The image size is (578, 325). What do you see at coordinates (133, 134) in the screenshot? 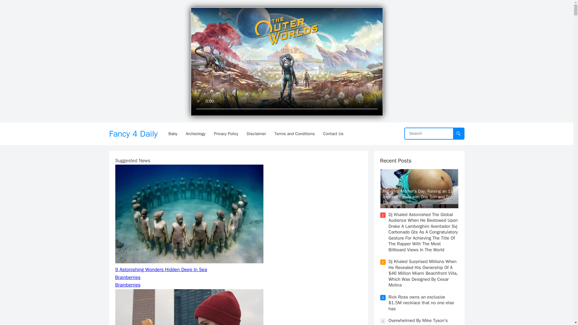
I see `Fancy 4 Daily` at bounding box center [133, 134].